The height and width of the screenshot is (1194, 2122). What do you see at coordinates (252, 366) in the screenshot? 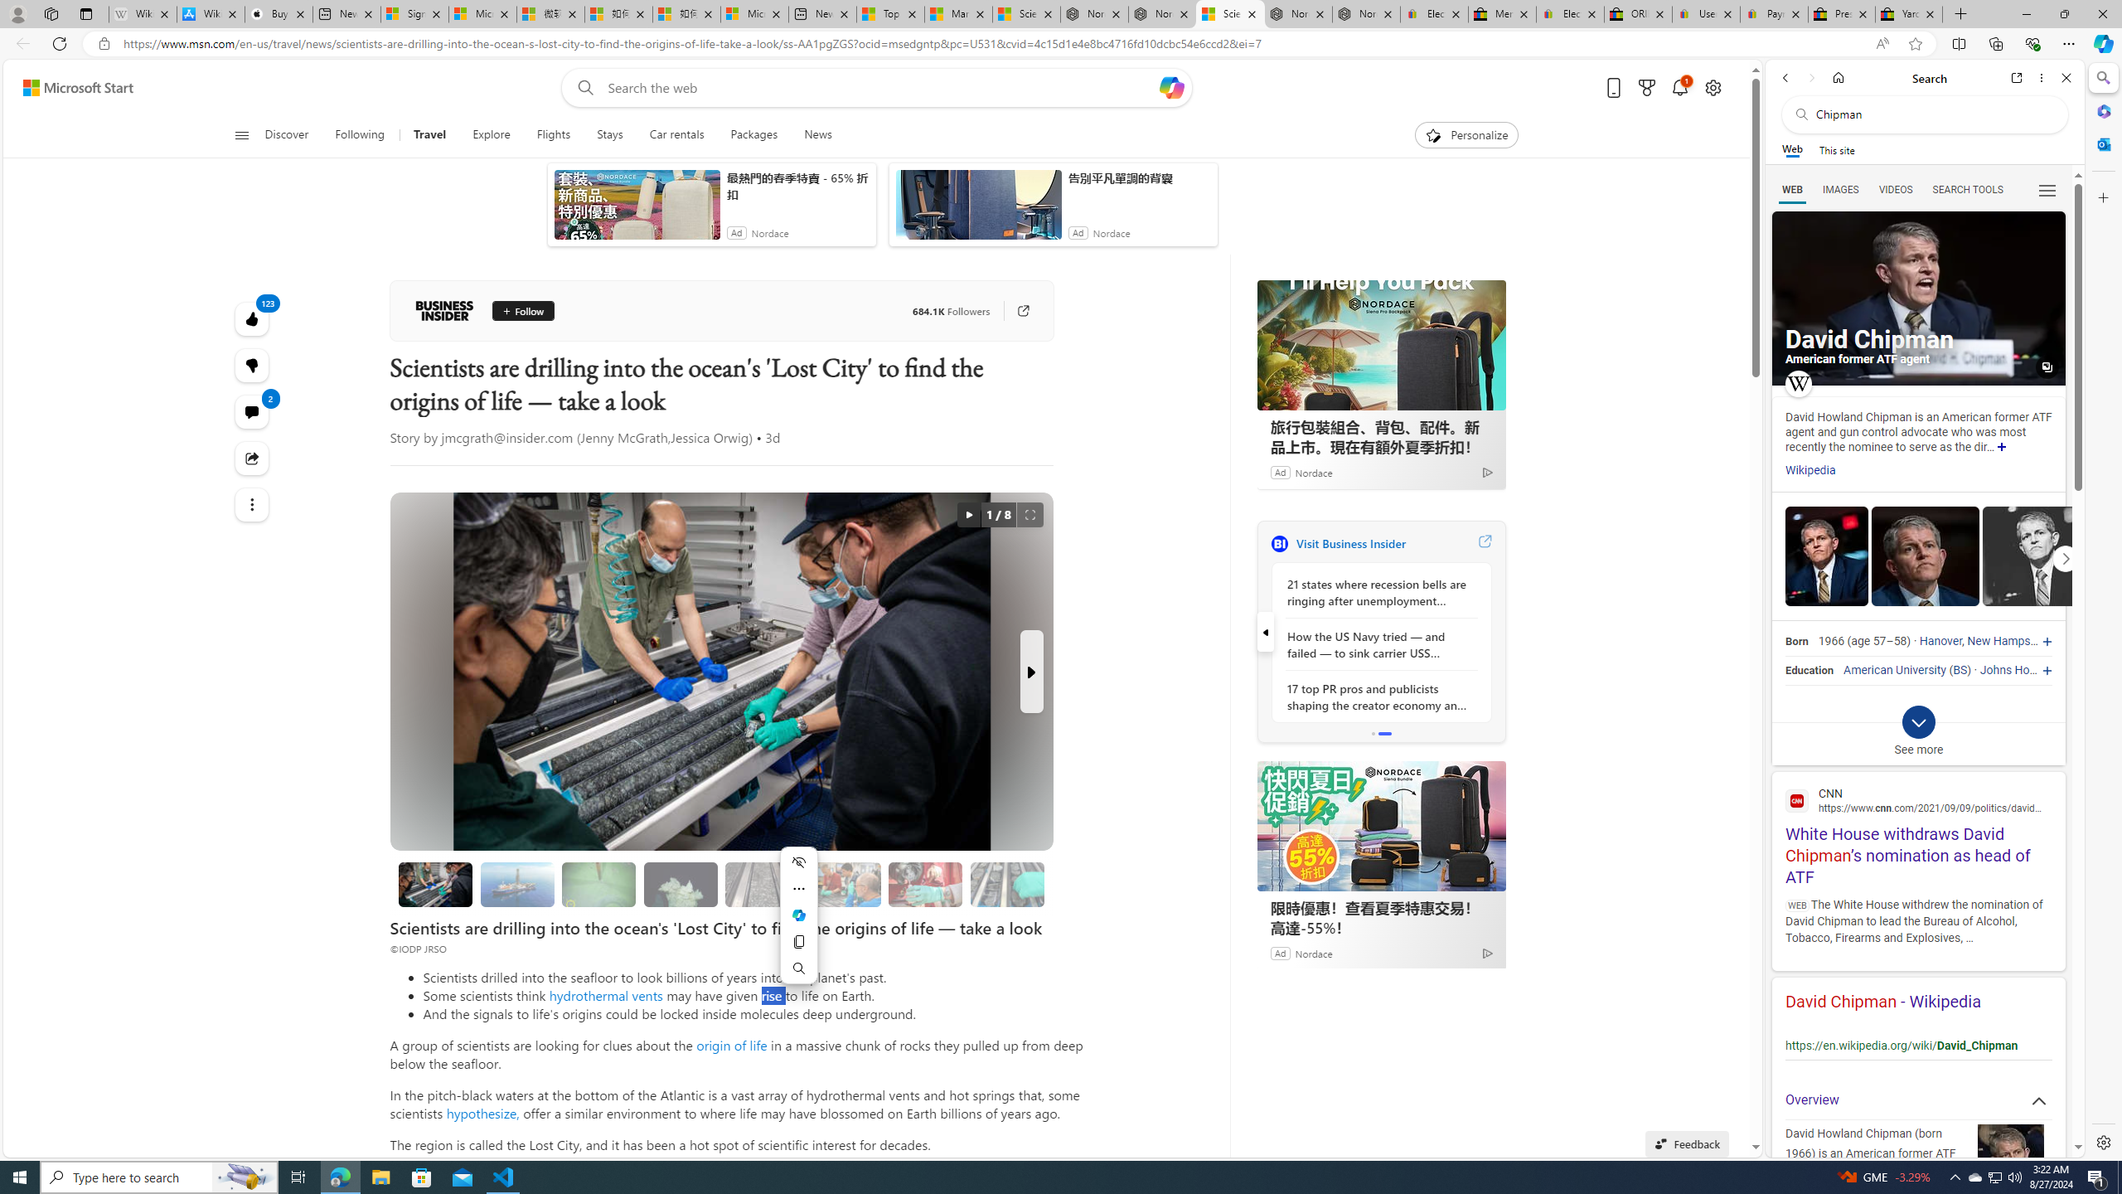
I see `123` at bounding box center [252, 366].